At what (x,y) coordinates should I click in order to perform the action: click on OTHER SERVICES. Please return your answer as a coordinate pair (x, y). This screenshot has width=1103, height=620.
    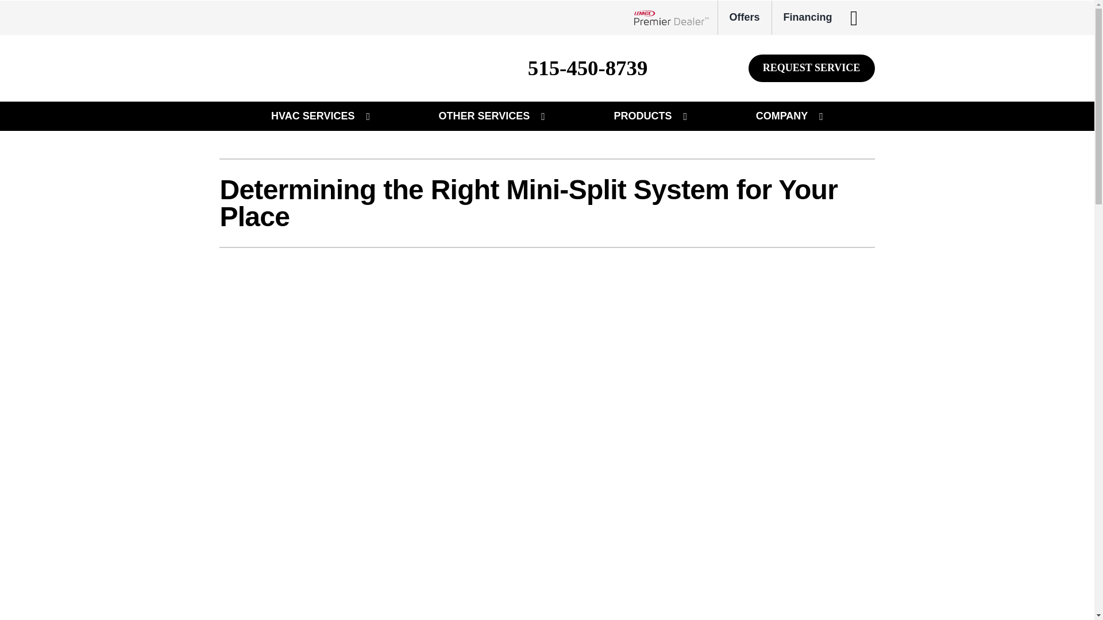
    Looking at the image, I should click on (484, 116).